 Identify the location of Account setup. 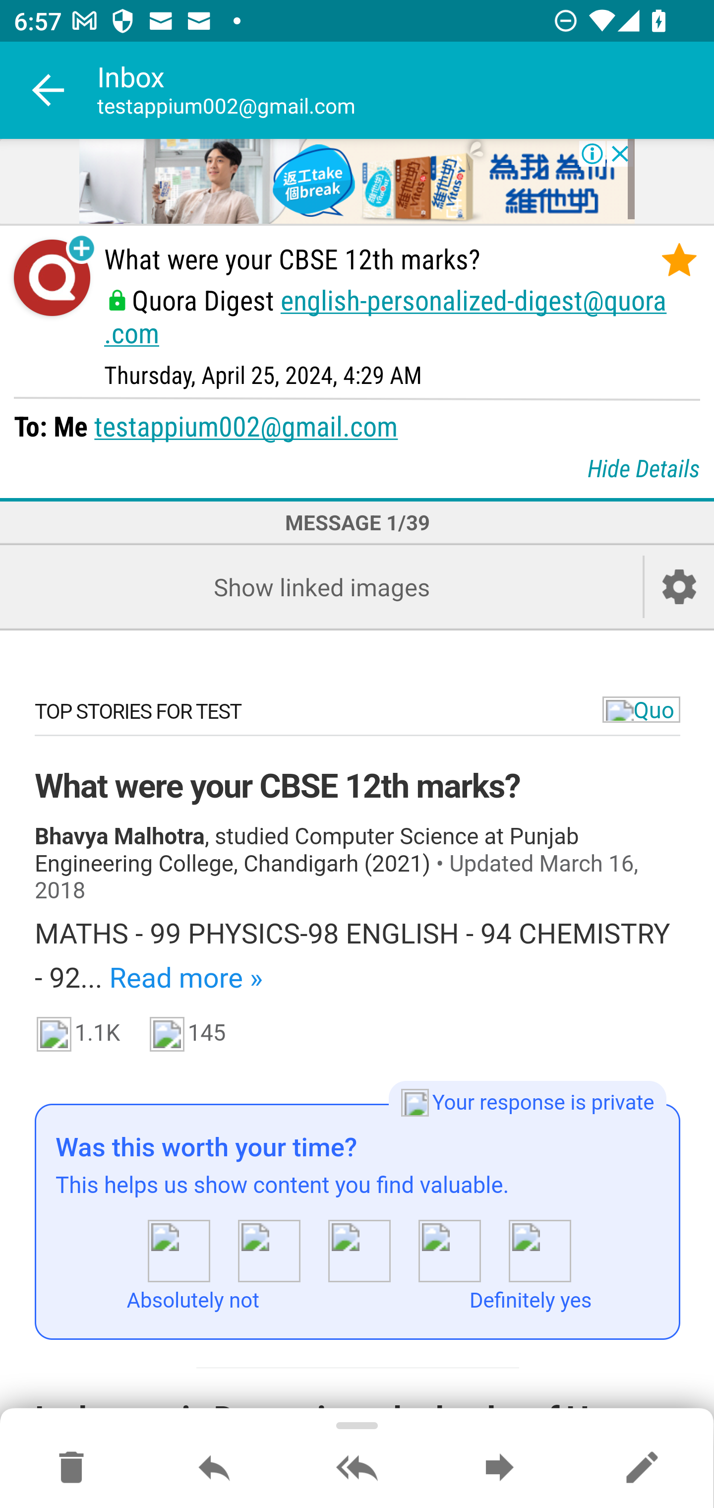
(679, 587).